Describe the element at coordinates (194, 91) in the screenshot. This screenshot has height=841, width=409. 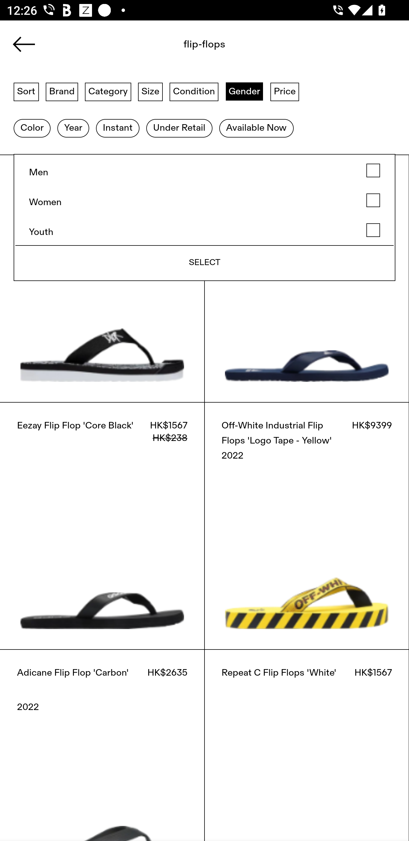
I see `Condition` at that location.